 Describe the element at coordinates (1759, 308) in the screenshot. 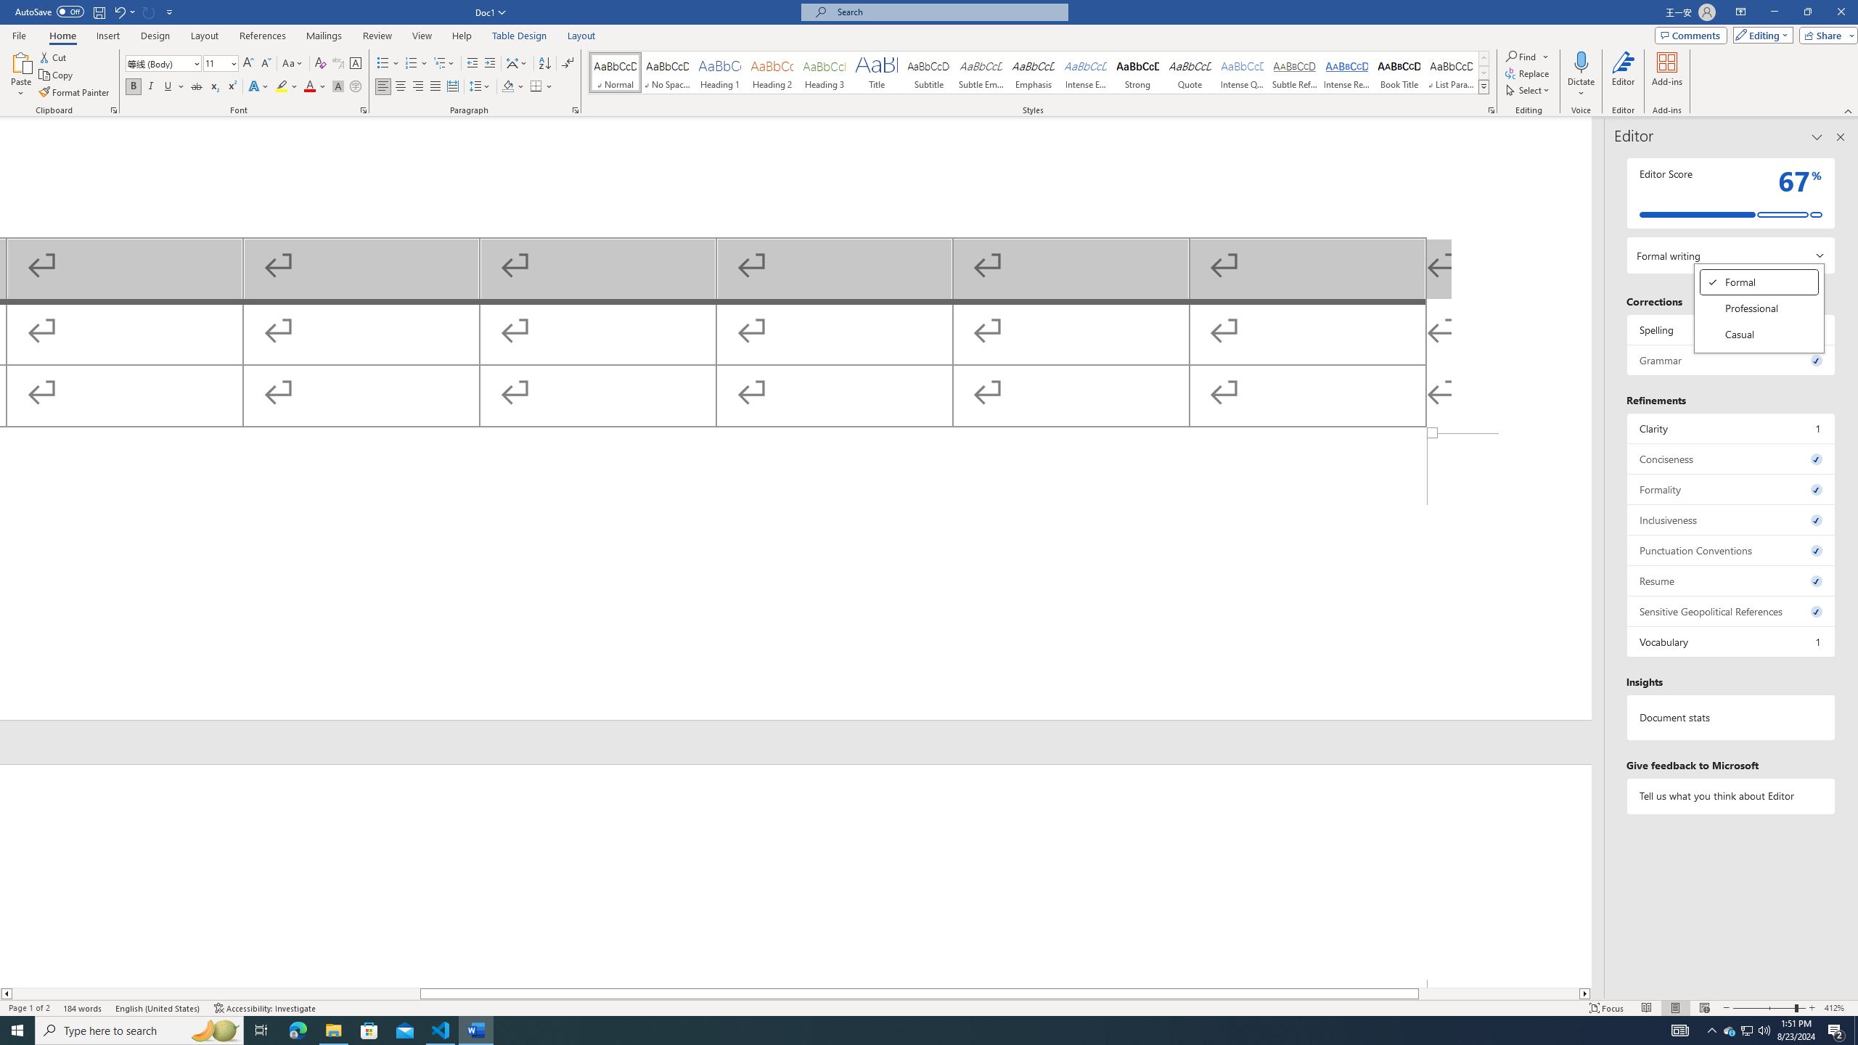

I see `Class: Net UI Tool Window` at that location.